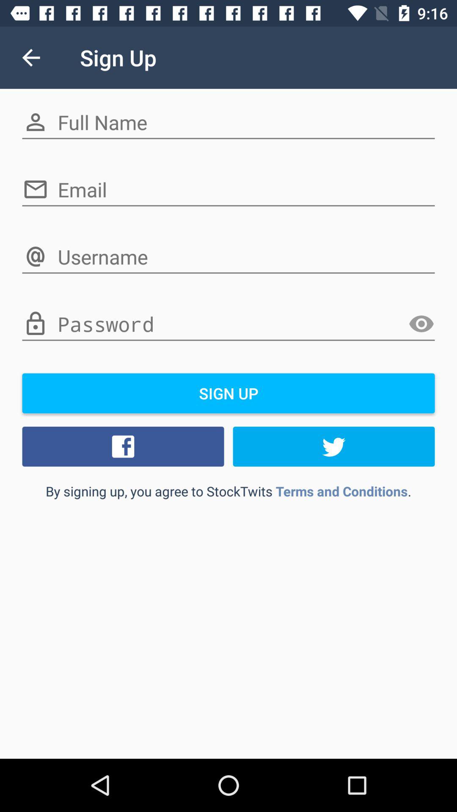 This screenshot has height=812, width=457. Describe the element at coordinates (123, 446) in the screenshot. I see `turn on icon on the left` at that location.